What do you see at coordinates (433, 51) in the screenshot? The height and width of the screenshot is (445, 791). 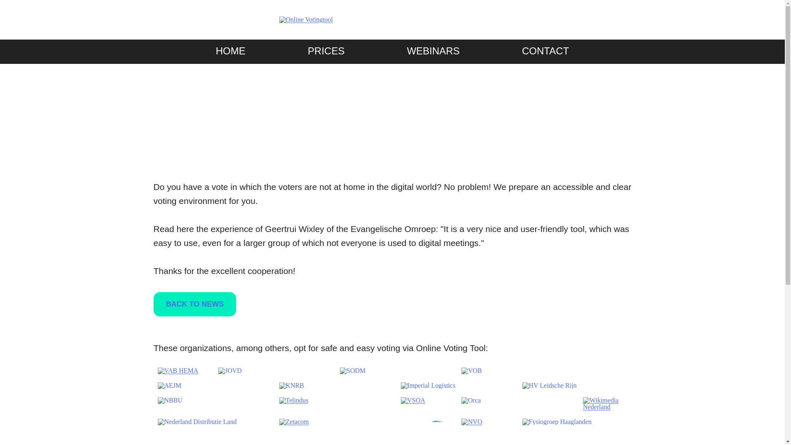 I see `WEBINARS` at bounding box center [433, 51].